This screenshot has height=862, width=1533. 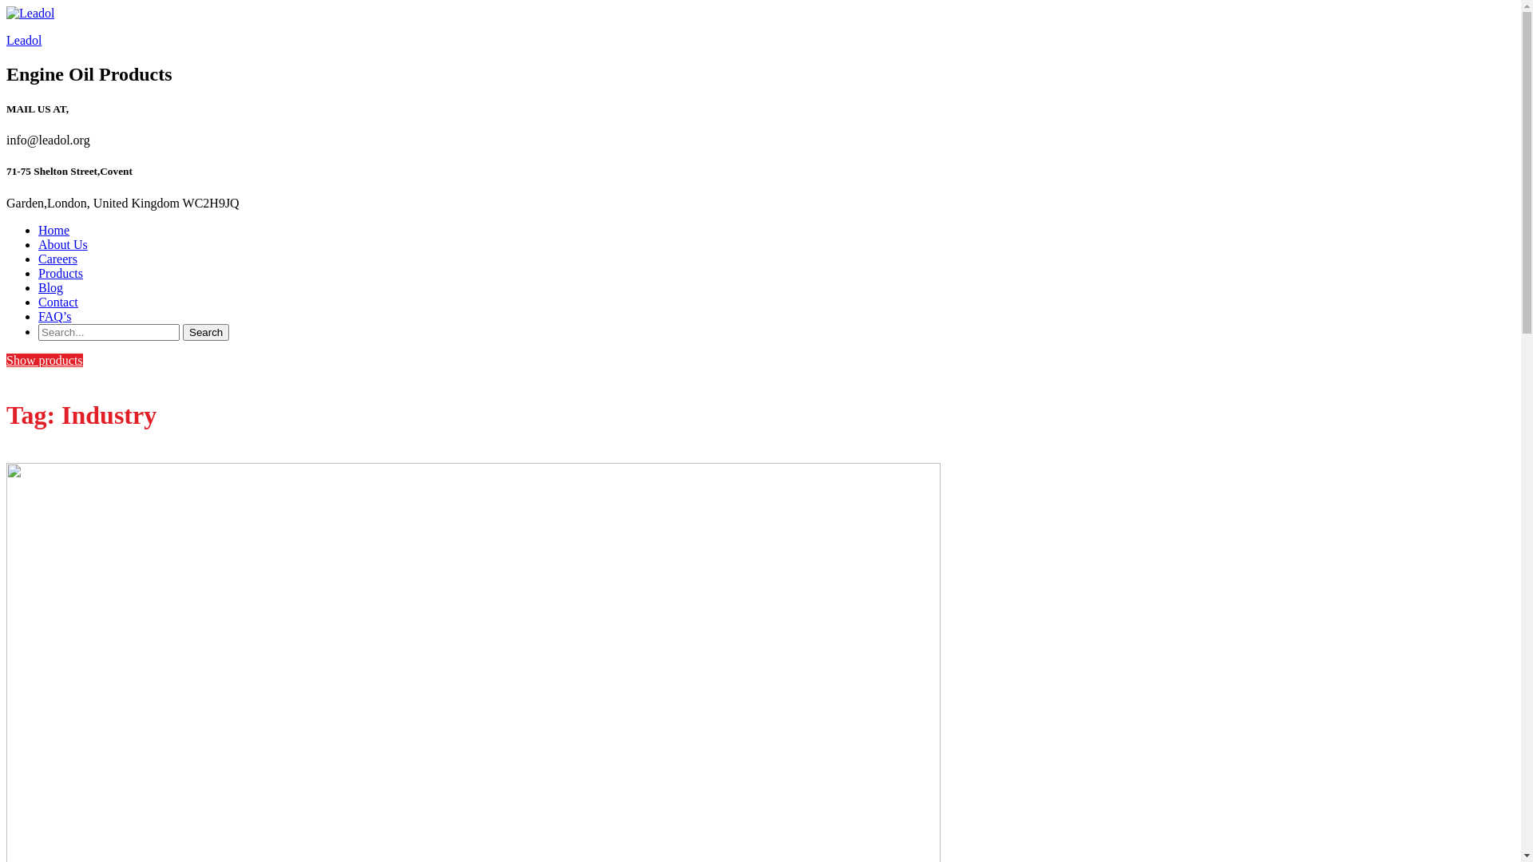 I want to click on Search, so click(x=206, y=332).